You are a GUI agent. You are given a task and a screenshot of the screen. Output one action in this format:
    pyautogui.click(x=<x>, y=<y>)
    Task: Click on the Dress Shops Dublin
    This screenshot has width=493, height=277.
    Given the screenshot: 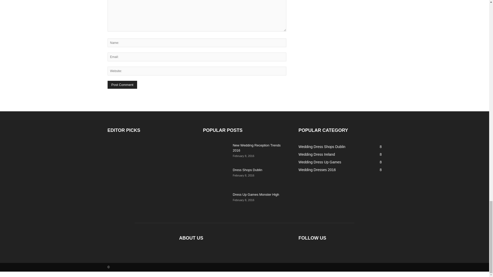 What is the action you would take?
    pyautogui.click(x=216, y=176)
    